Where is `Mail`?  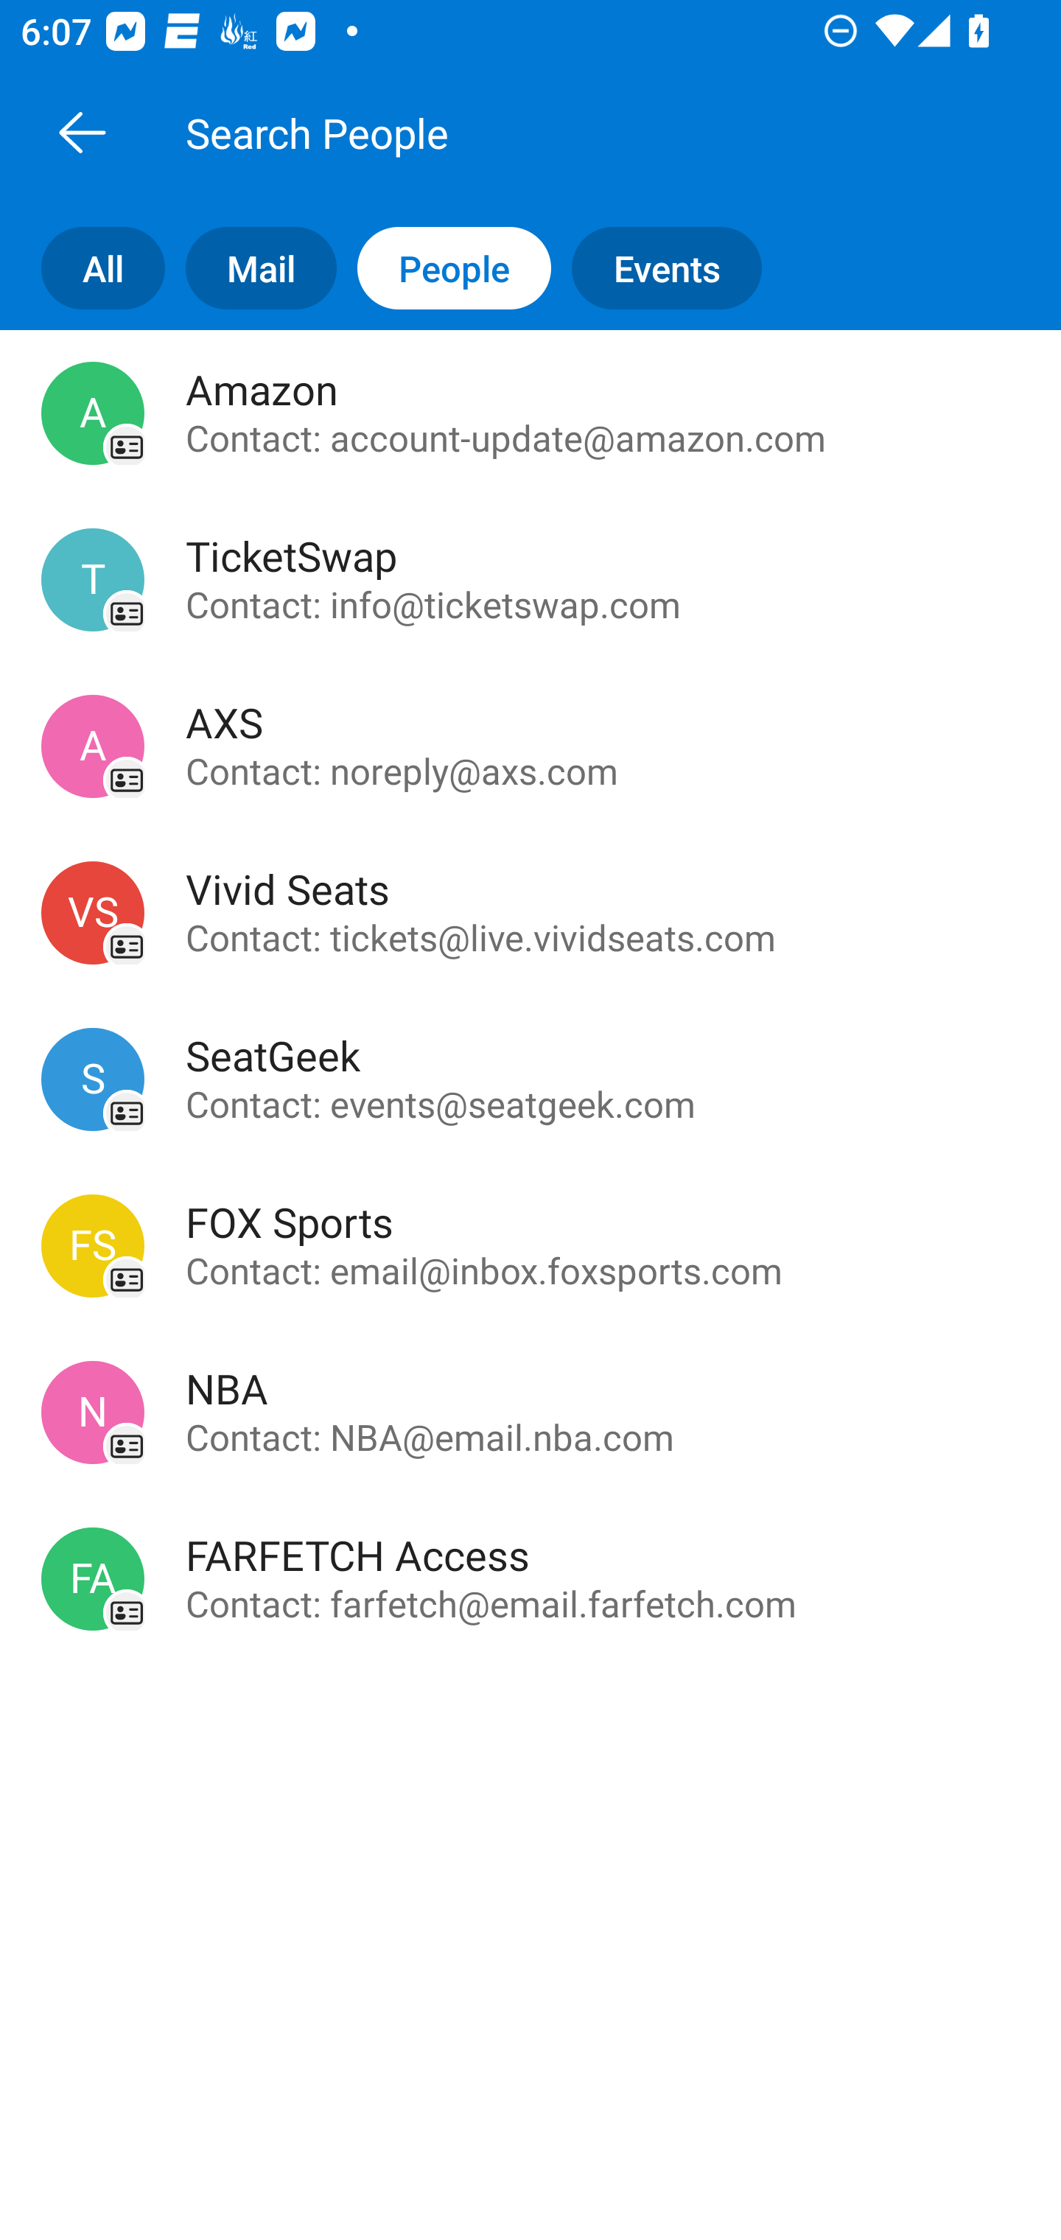 Mail is located at coordinates (251, 267).